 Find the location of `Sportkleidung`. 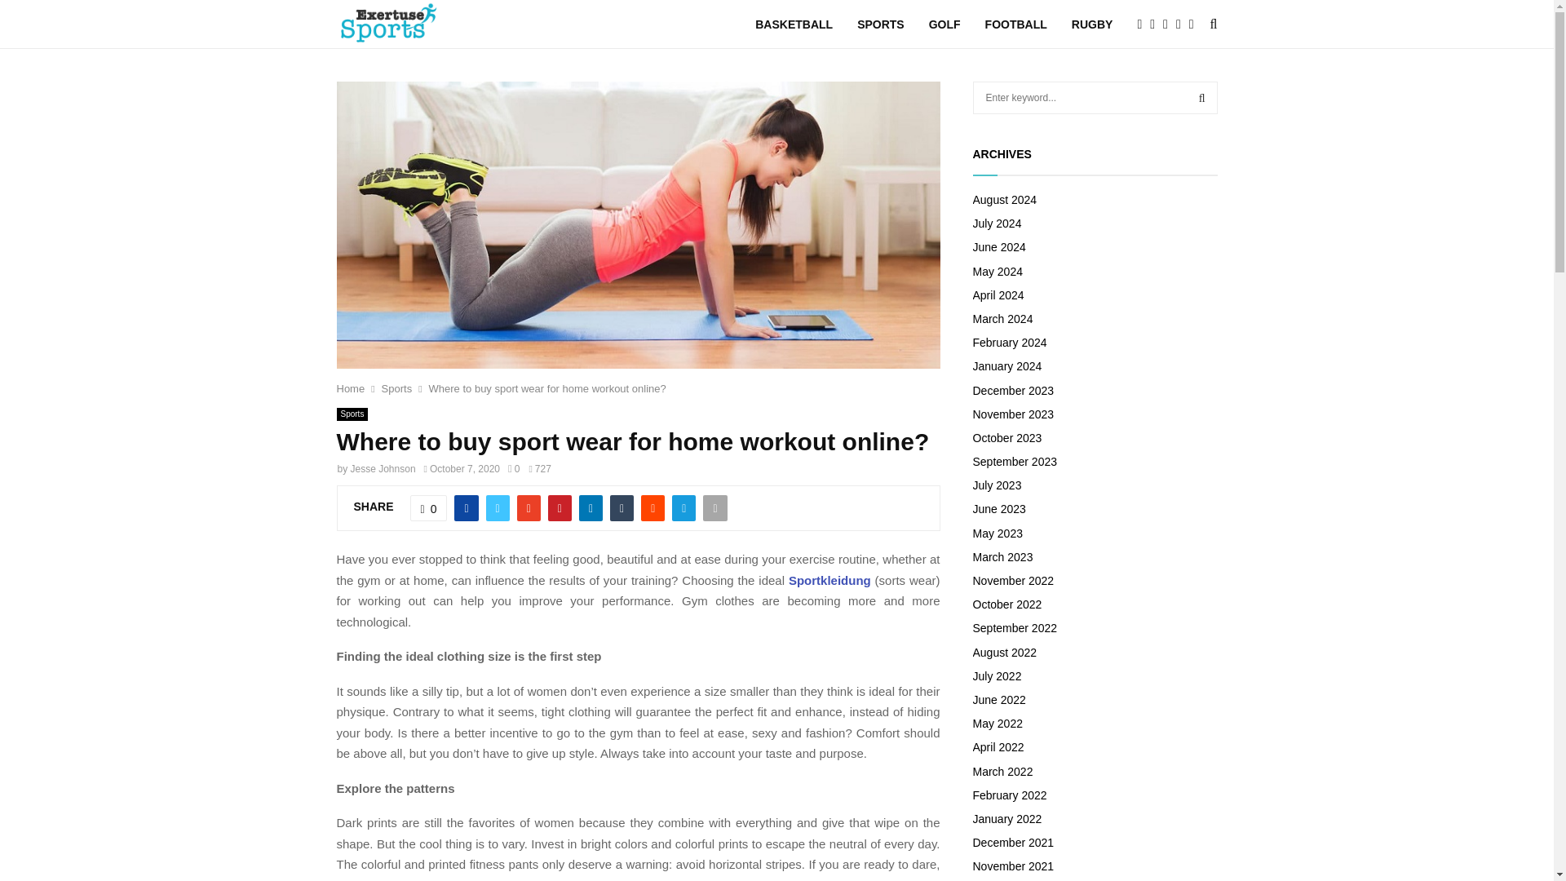

Sportkleidung is located at coordinates (829, 579).